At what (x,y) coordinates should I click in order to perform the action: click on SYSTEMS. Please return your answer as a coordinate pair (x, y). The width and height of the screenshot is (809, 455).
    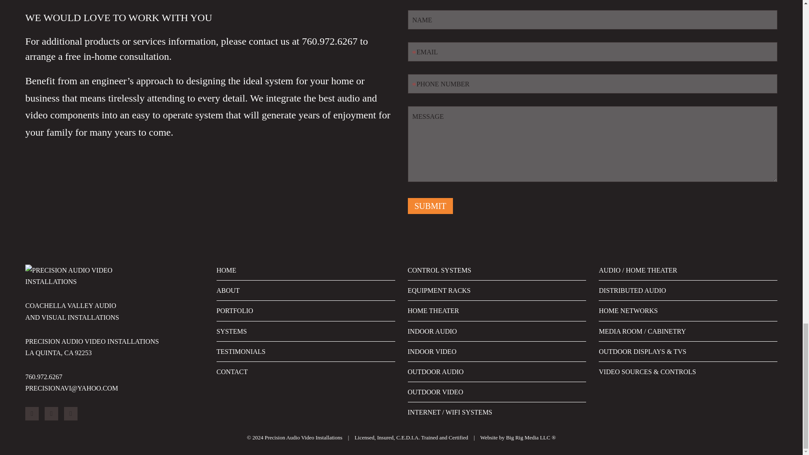
    Looking at the image, I should click on (232, 331).